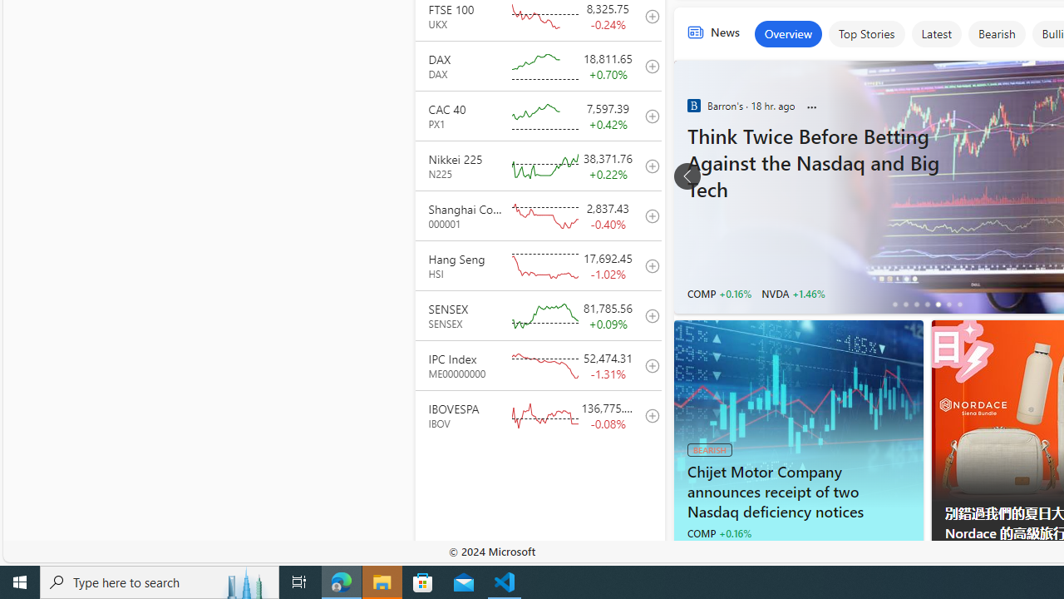 Image resolution: width=1064 pixels, height=599 pixels. What do you see at coordinates (648, 414) in the screenshot?
I see `add to your watchlist` at bounding box center [648, 414].